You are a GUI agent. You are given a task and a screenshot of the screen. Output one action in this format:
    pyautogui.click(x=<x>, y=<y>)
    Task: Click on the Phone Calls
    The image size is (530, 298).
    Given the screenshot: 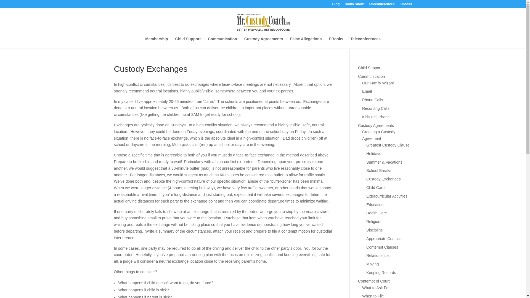 What is the action you would take?
    pyautogui.click(x=373, y=100)
    